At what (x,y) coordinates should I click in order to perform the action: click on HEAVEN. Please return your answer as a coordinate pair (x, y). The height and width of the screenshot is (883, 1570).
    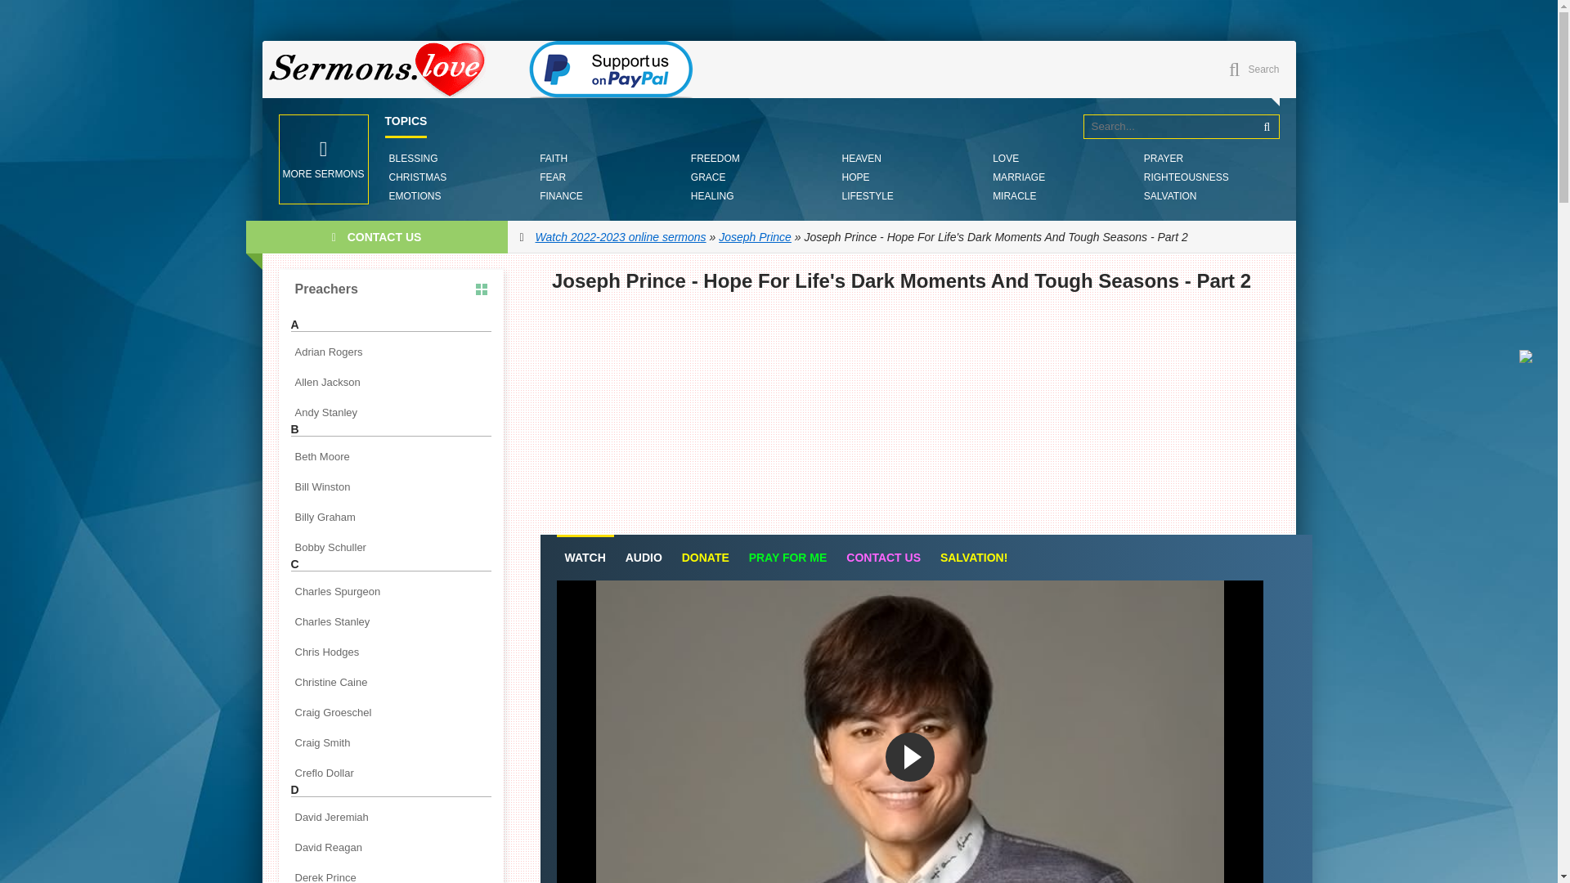
    Looking at the image, I should click on (860, 159).